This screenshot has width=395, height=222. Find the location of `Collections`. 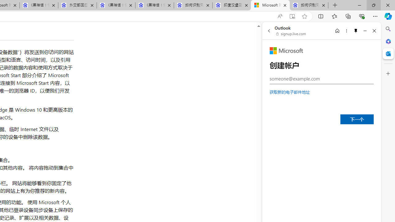

Collections is located at coordinates (348, 16).